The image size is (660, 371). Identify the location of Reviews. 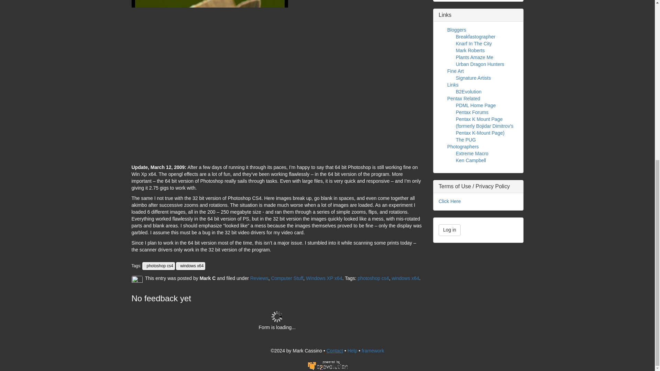
(259, 278).